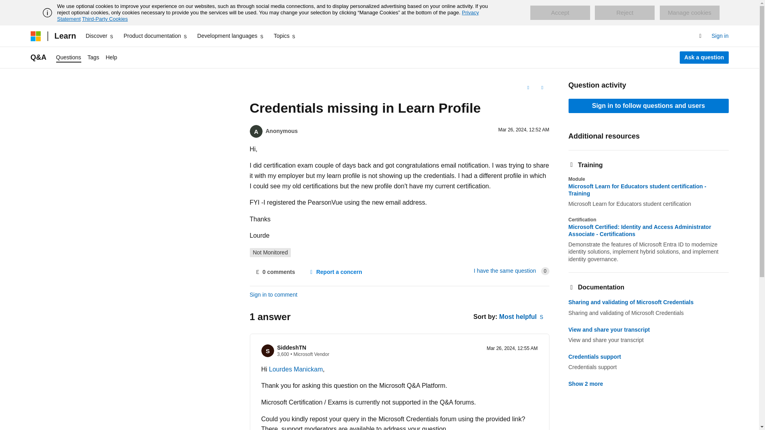 This screenshot has height=430, width=765. I want to click on Report a concern, so click(335, 272).